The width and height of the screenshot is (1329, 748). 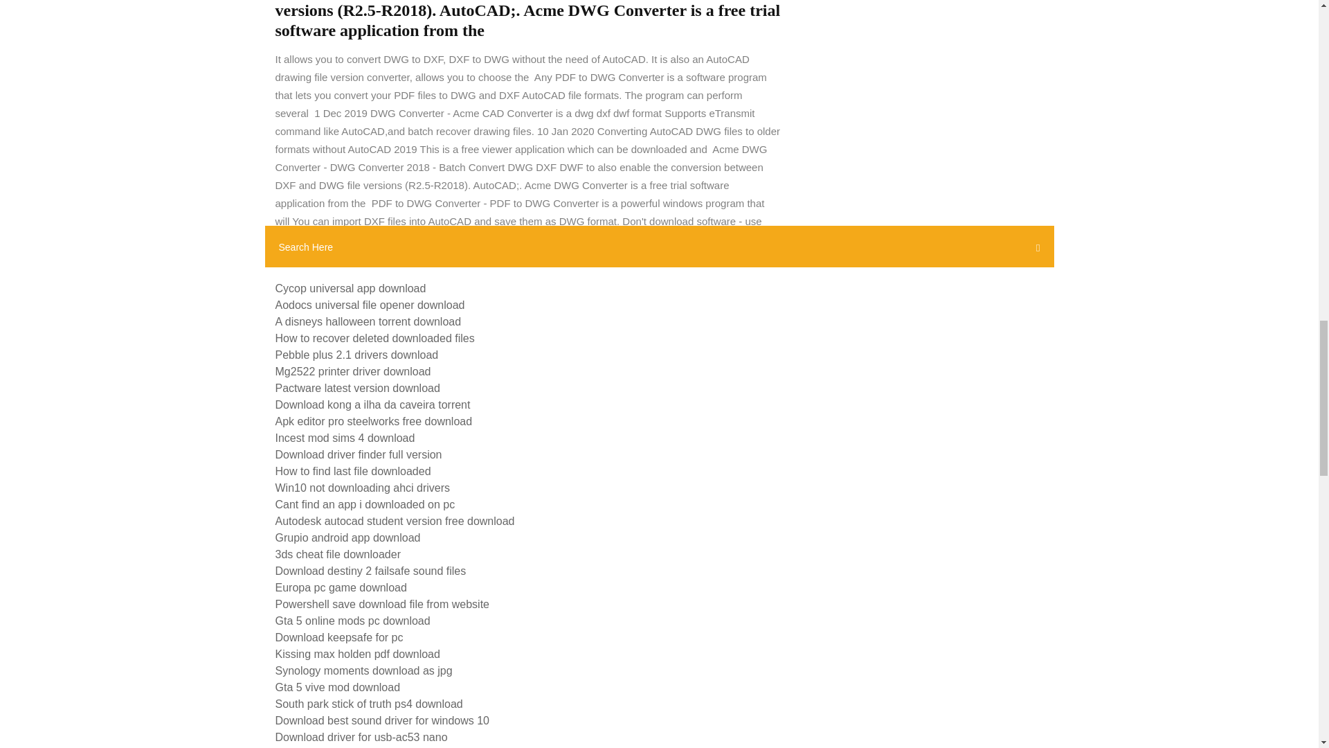 What do you see at coordinates (370, 571) in the screenshot?
I see `Download destiny 2 failsafe sound files` at bounding box center [370, 571].